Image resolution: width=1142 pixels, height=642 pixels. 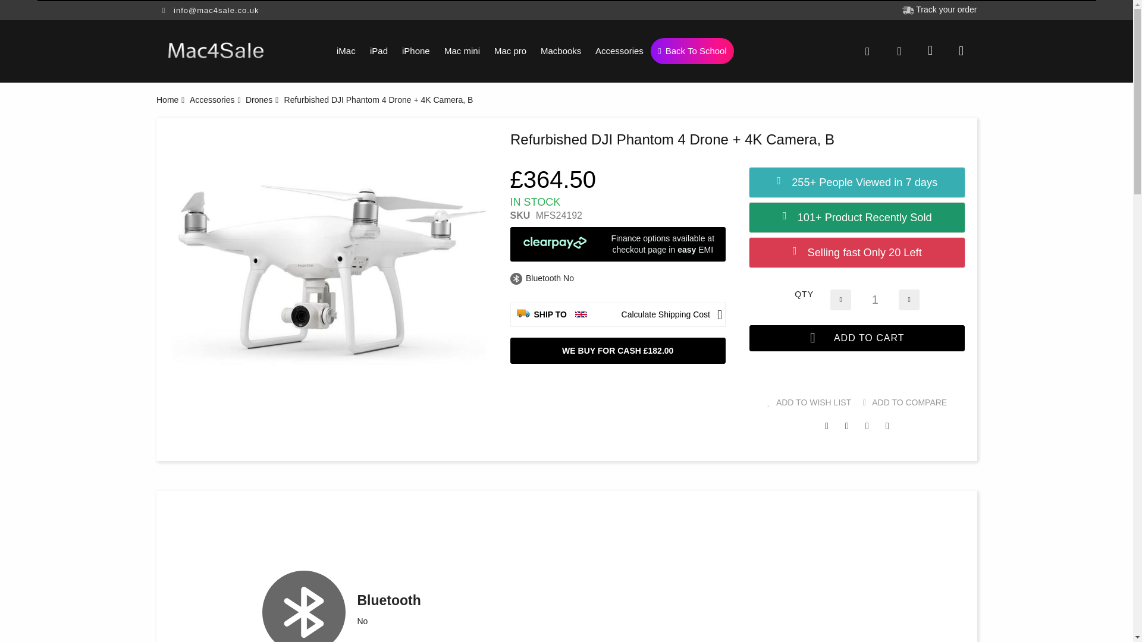 I want to click on Mac4sale.co.uk, so click(x=215, y=50).